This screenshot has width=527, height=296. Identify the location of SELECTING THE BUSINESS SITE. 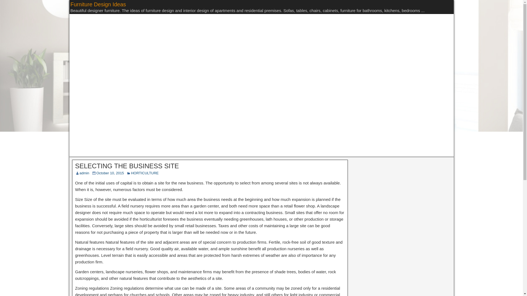
(127, 166).